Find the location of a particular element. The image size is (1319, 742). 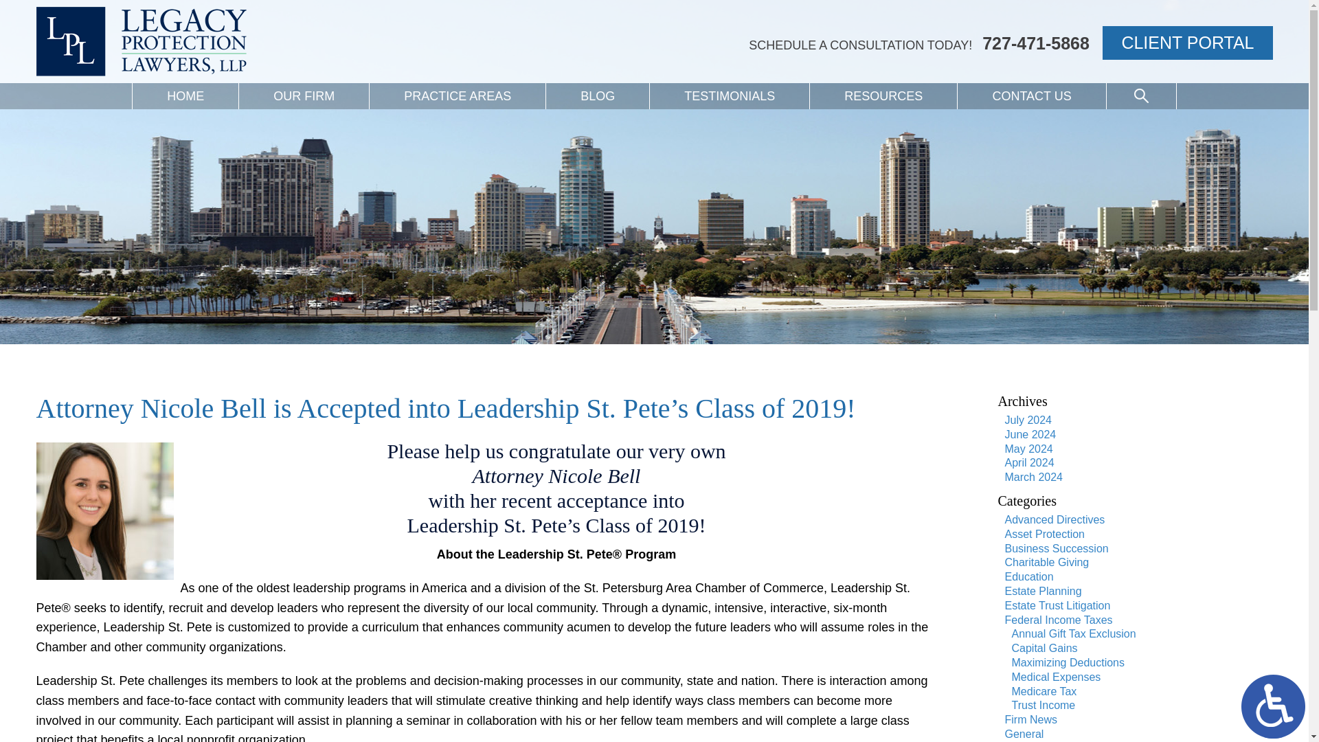

Search is located at coordinates (1142, 95).